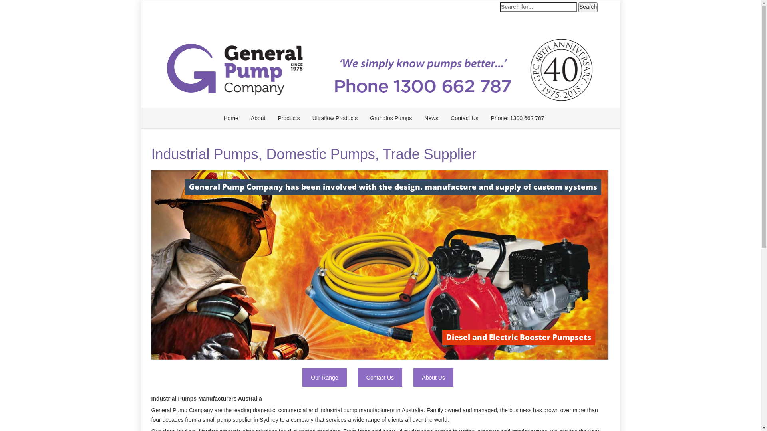 This screenshot has width=767, height=431. I want to click on Contact Us, so click(464, 118).